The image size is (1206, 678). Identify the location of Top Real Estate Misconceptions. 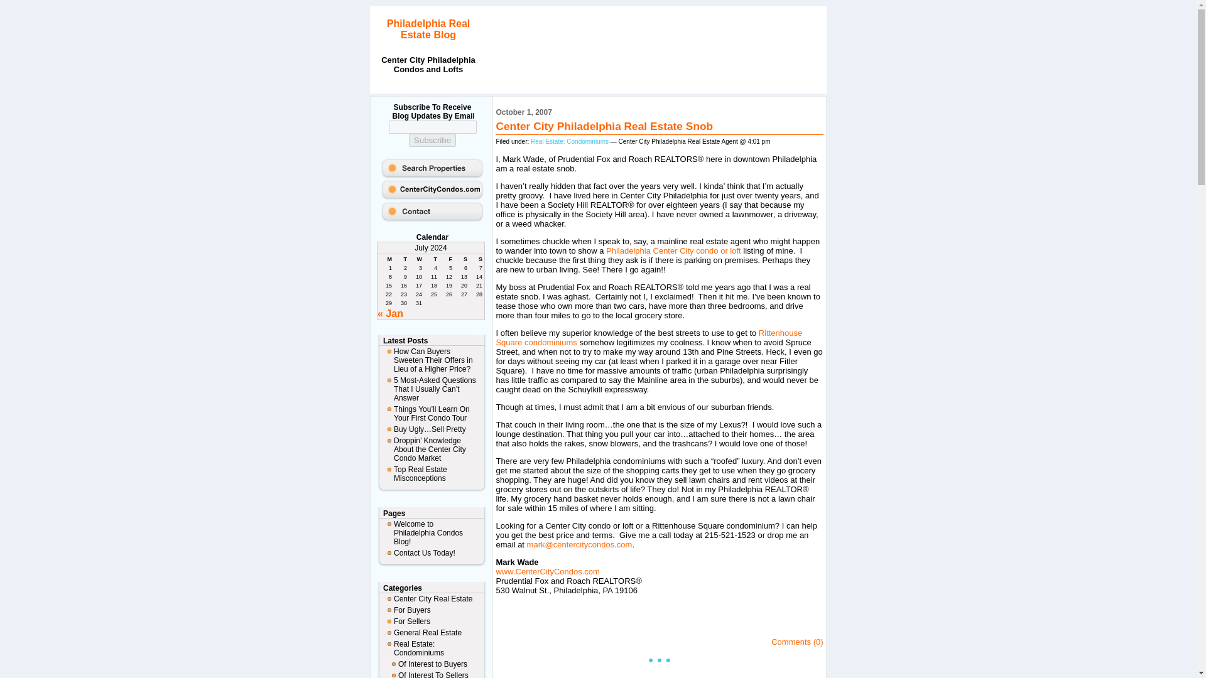
(432, 473).